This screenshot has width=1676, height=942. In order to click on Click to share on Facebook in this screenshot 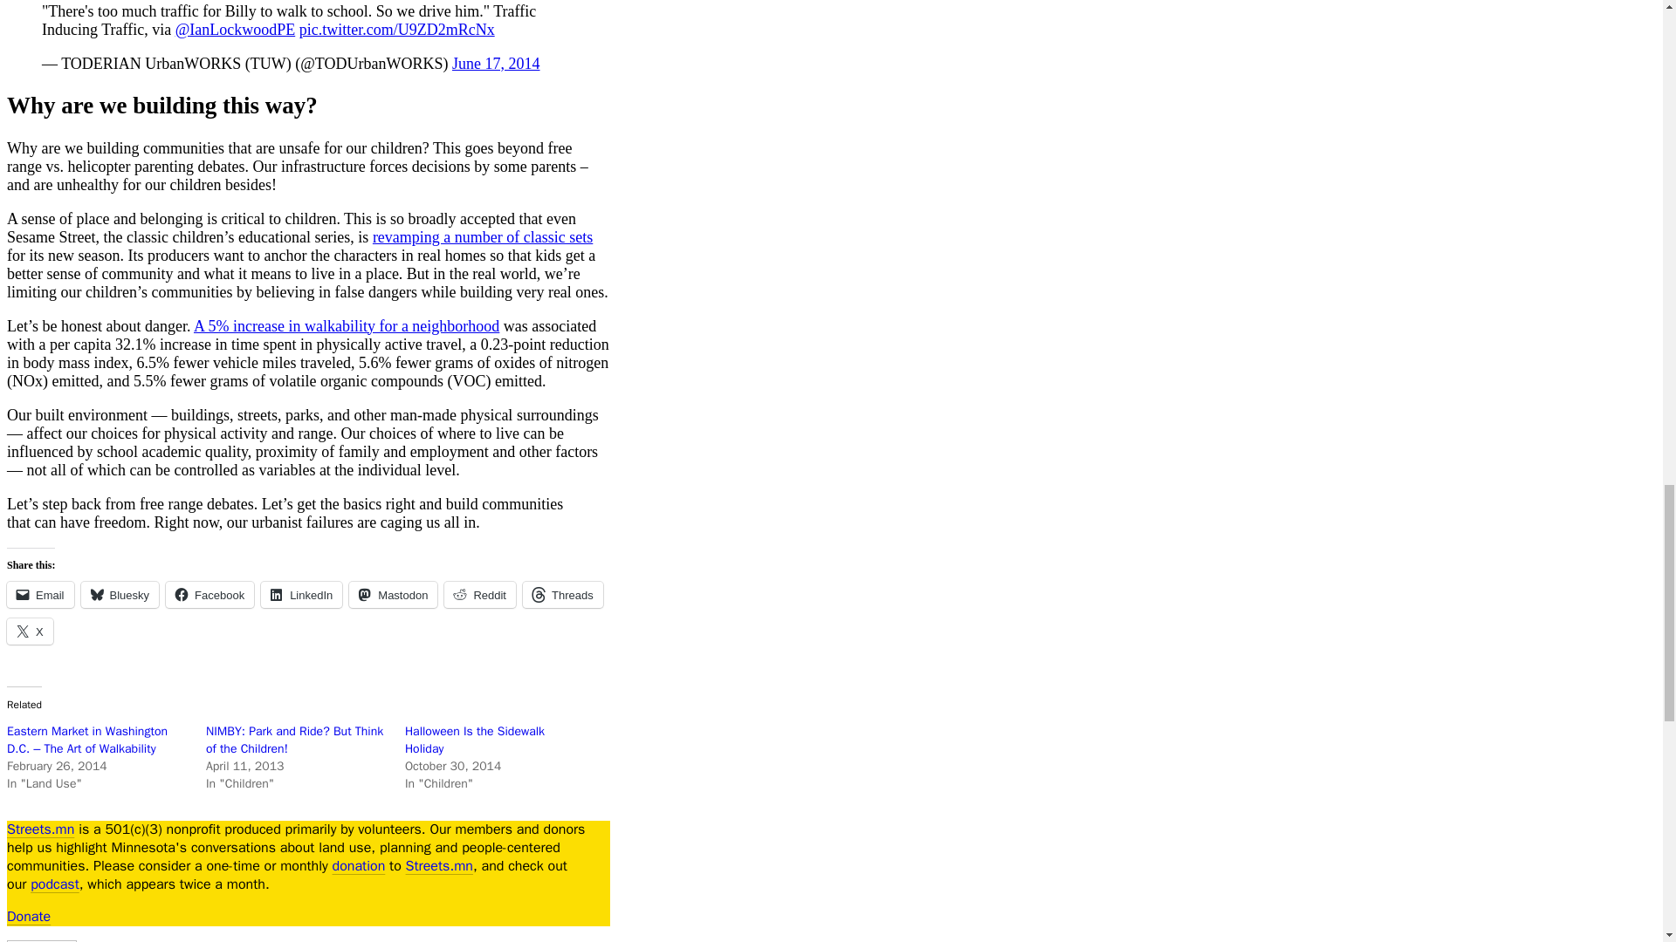, I will do `click(209, 595)`.